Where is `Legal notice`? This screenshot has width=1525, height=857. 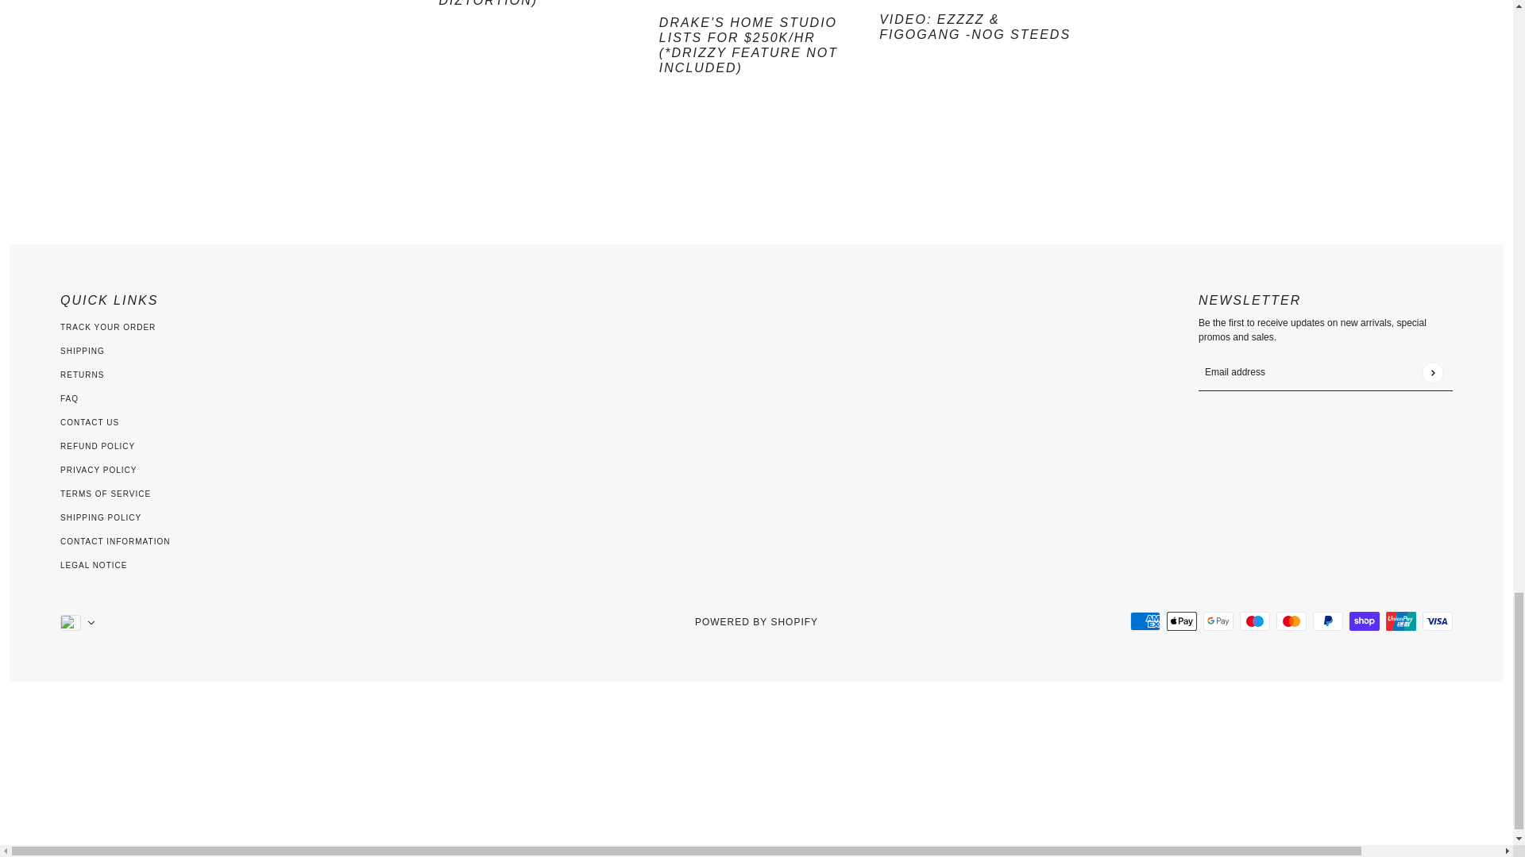
Legal notice is located at coordinates (94, 565).